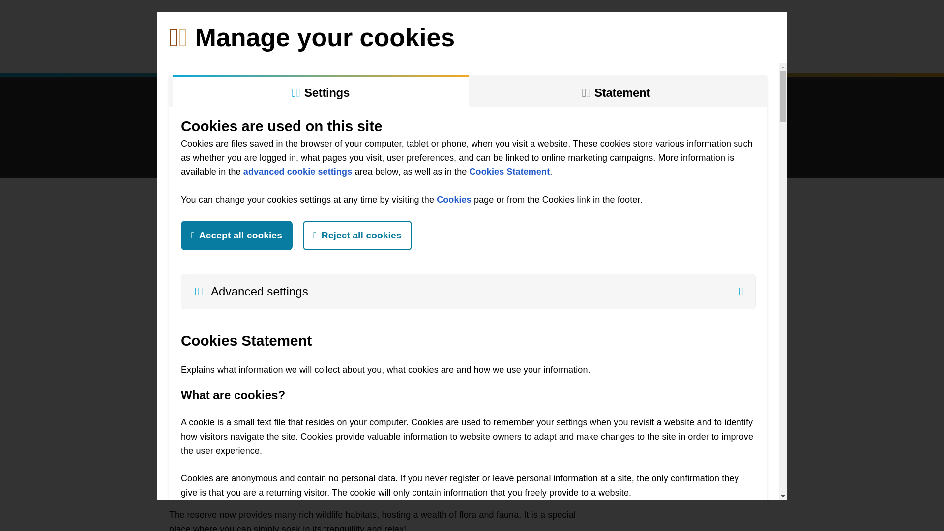 This screenshot has height=531, width=944. I want to click on Countryside, so click(349, 54).